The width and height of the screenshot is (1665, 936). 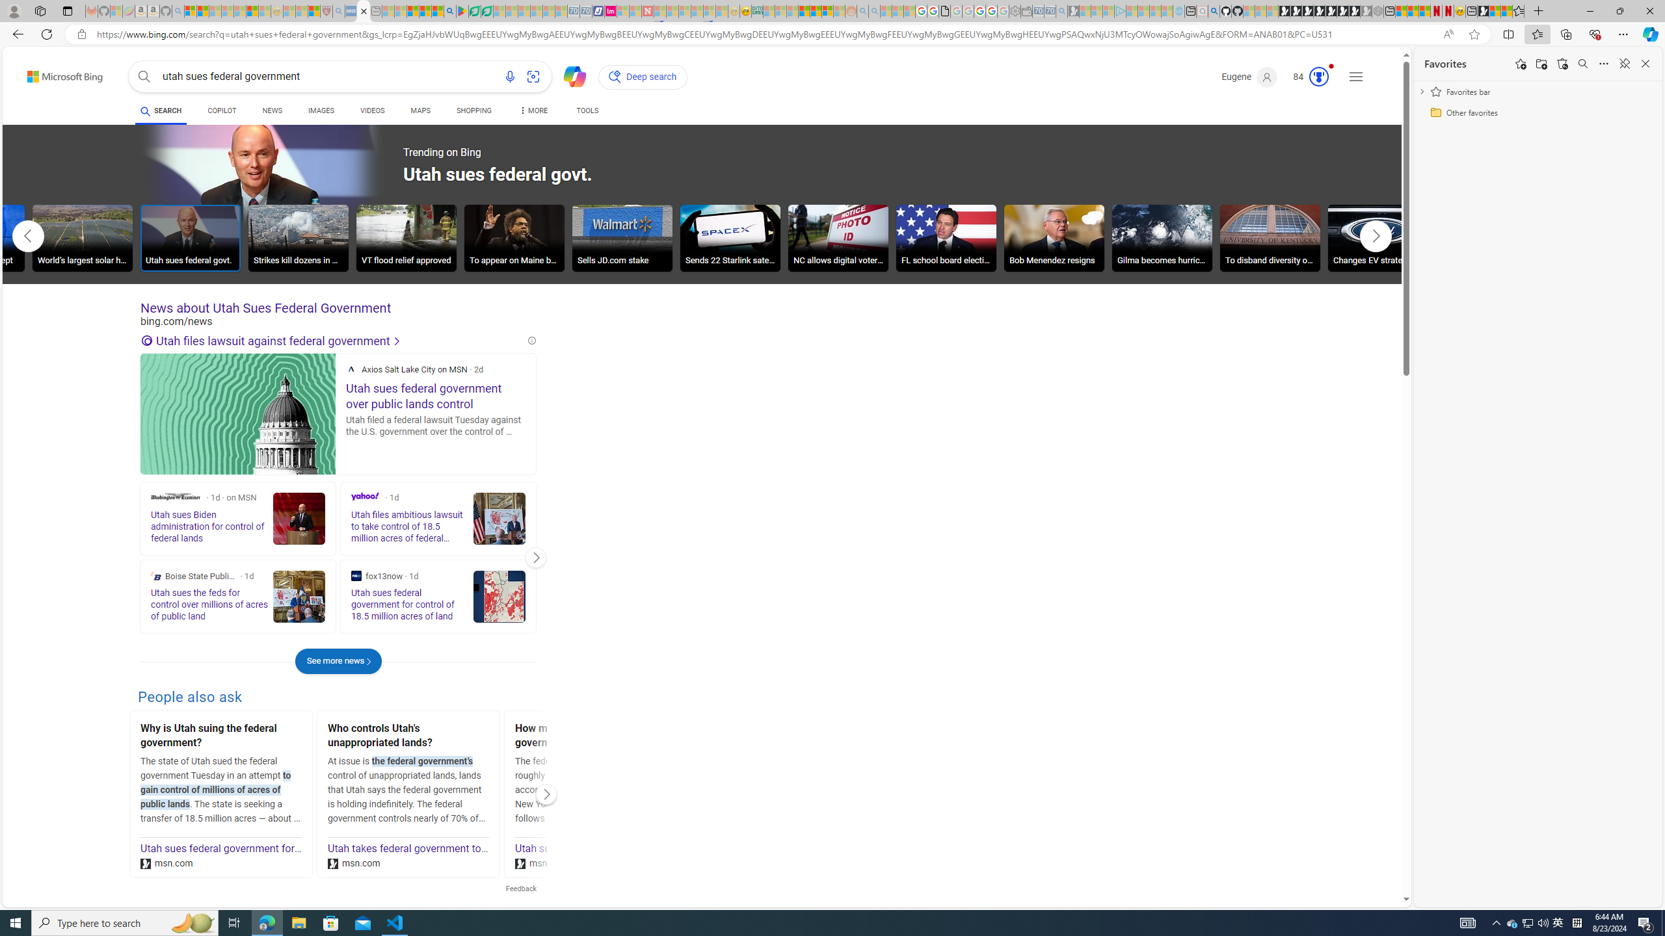 What do you see at coordinates (514, 237) in the screenshot?
I see `To appear on Maine ballot` at bounding box center [514, 237].